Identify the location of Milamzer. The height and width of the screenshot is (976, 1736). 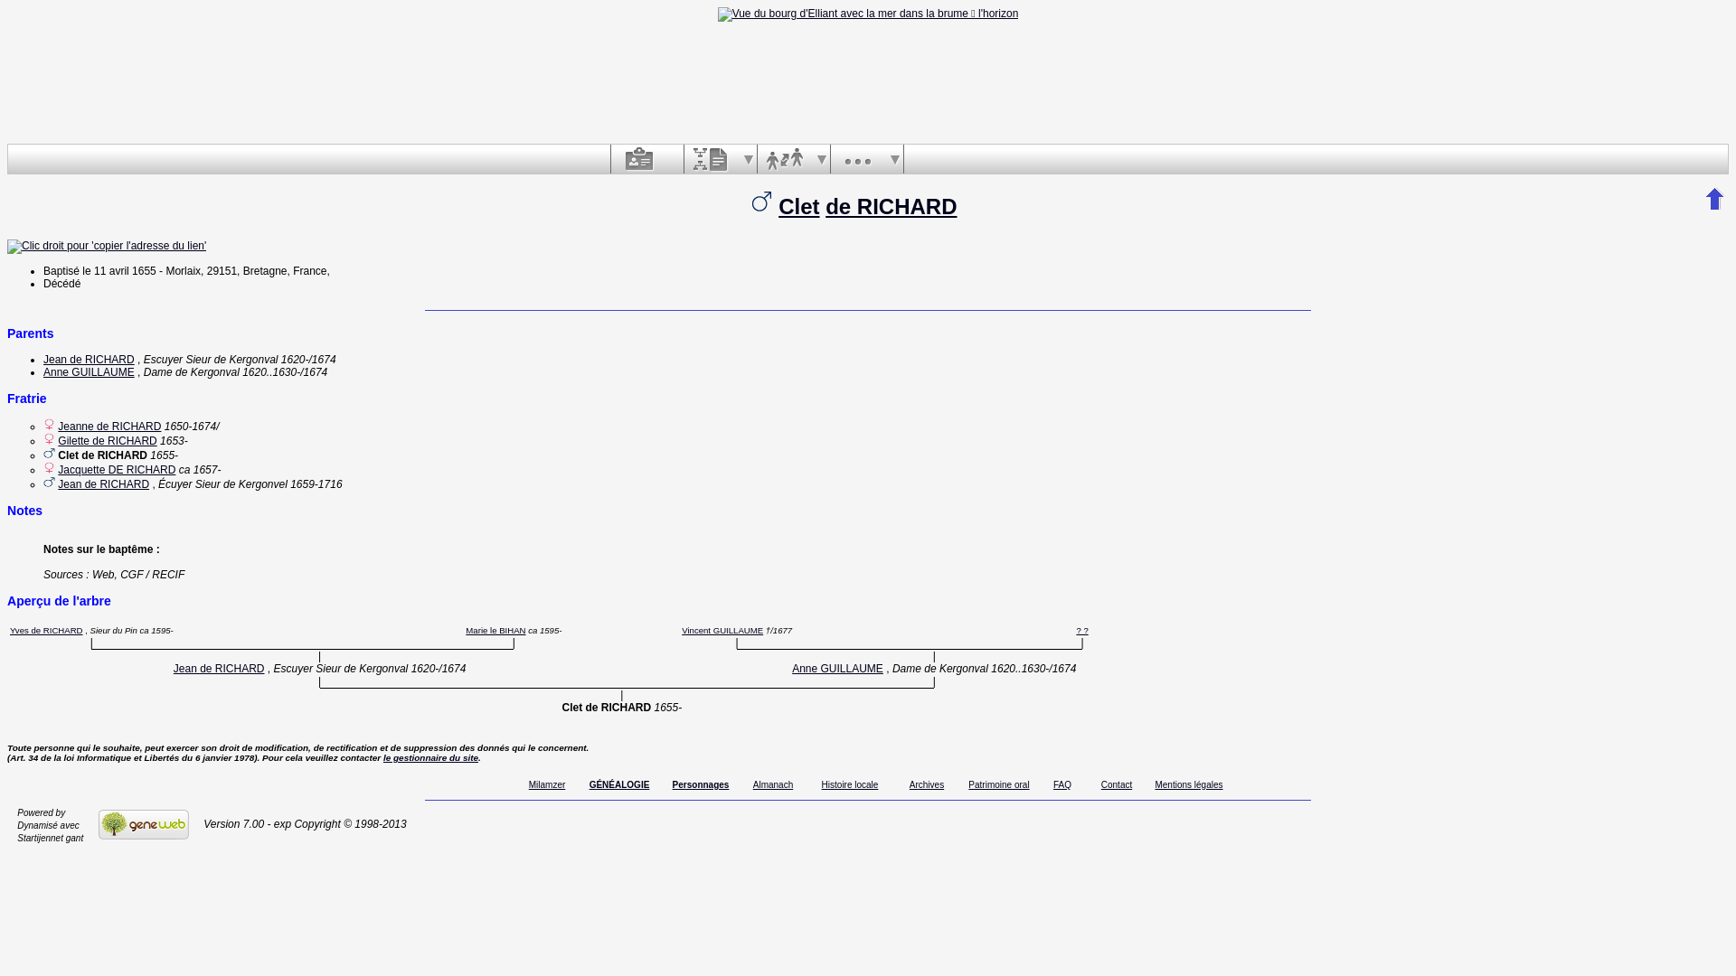
(548, 784).